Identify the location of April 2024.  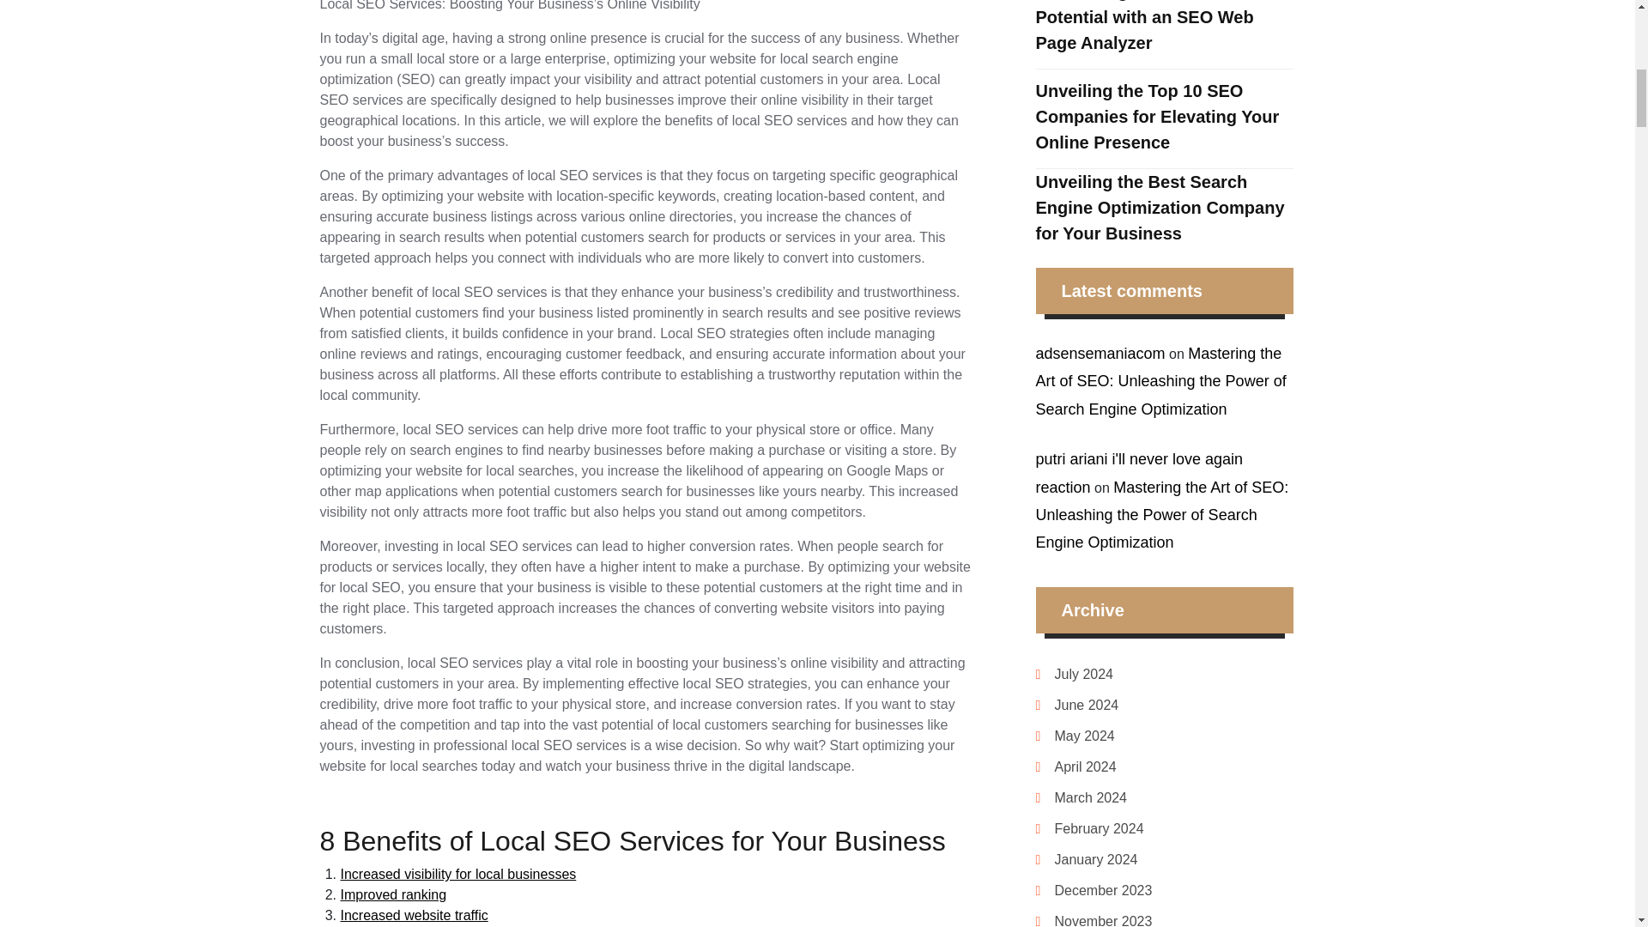
(1085, 766).